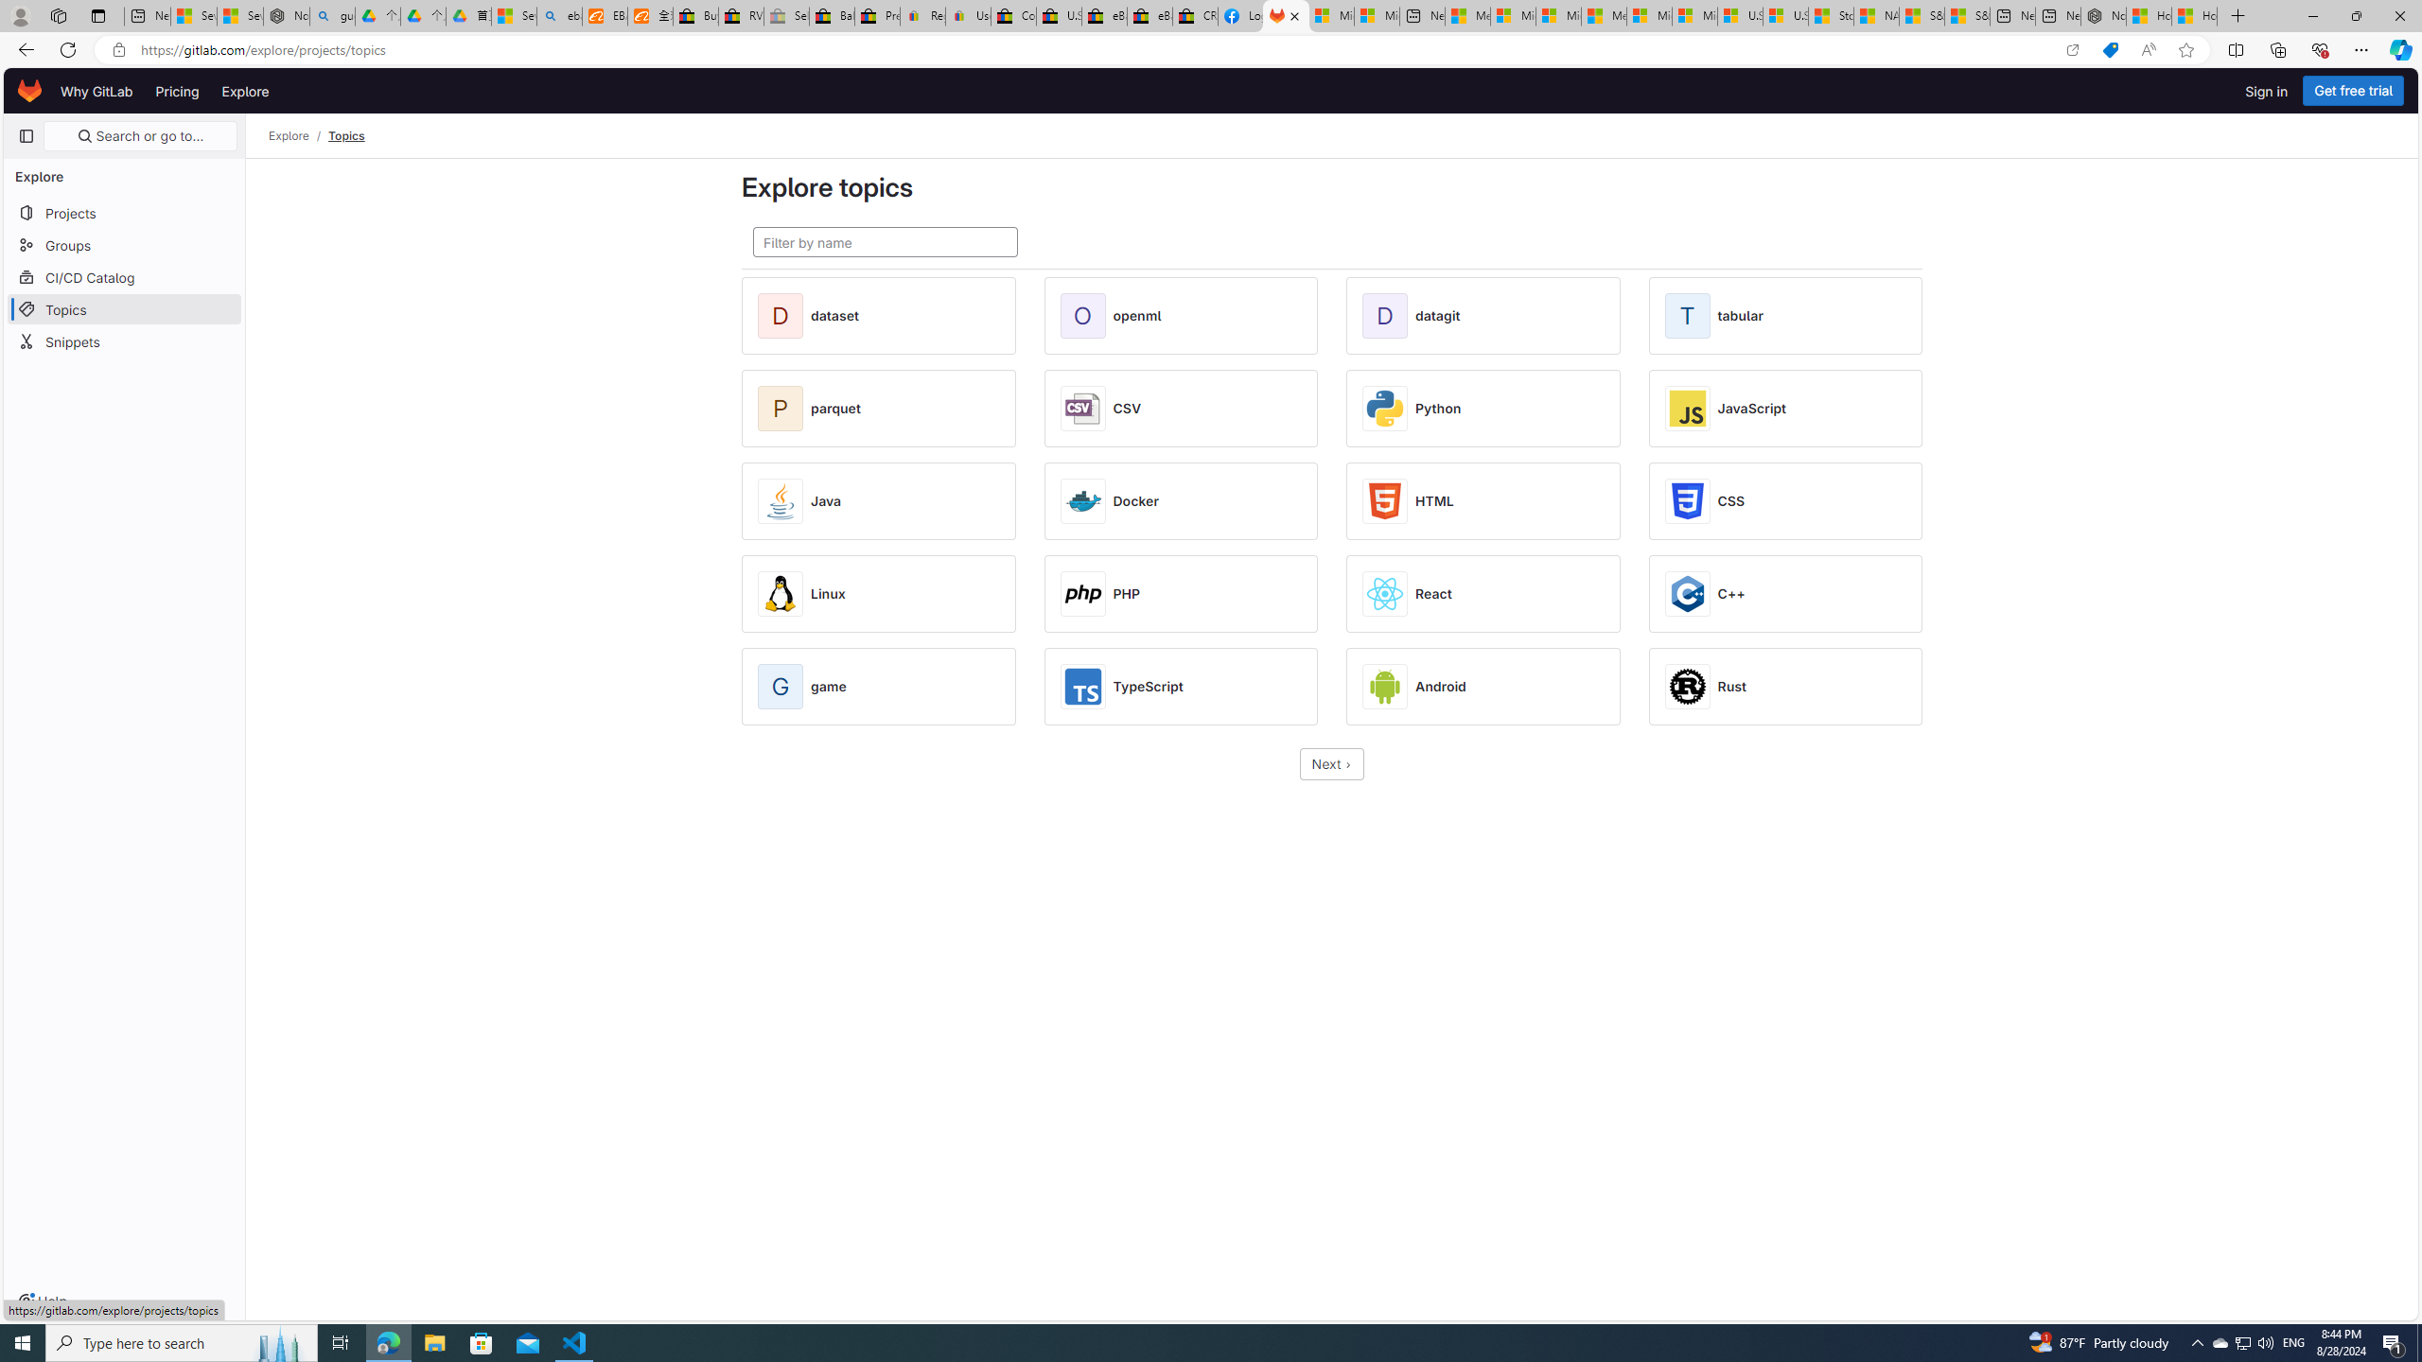 The image size is (2422, 1362). What do you see at coordinates (1126, 594) in the screenshot?
I see `PHP` at bounding box center [1126, 594].